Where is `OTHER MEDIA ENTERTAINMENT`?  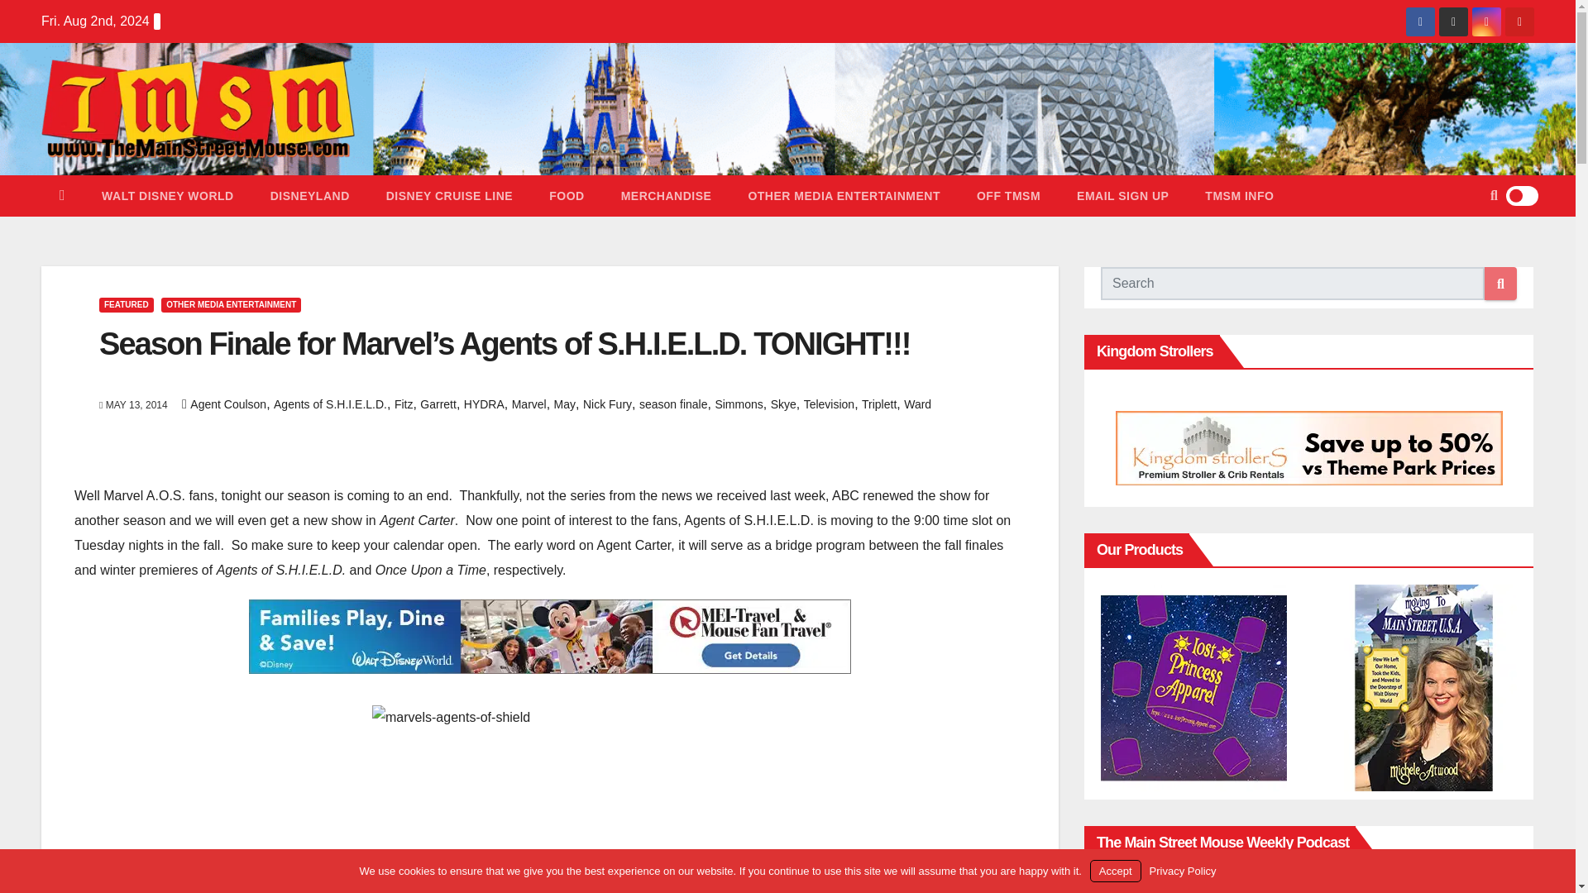
OTHER MEDIA ENTERTAINMENT is located at coordinates (232, 304).